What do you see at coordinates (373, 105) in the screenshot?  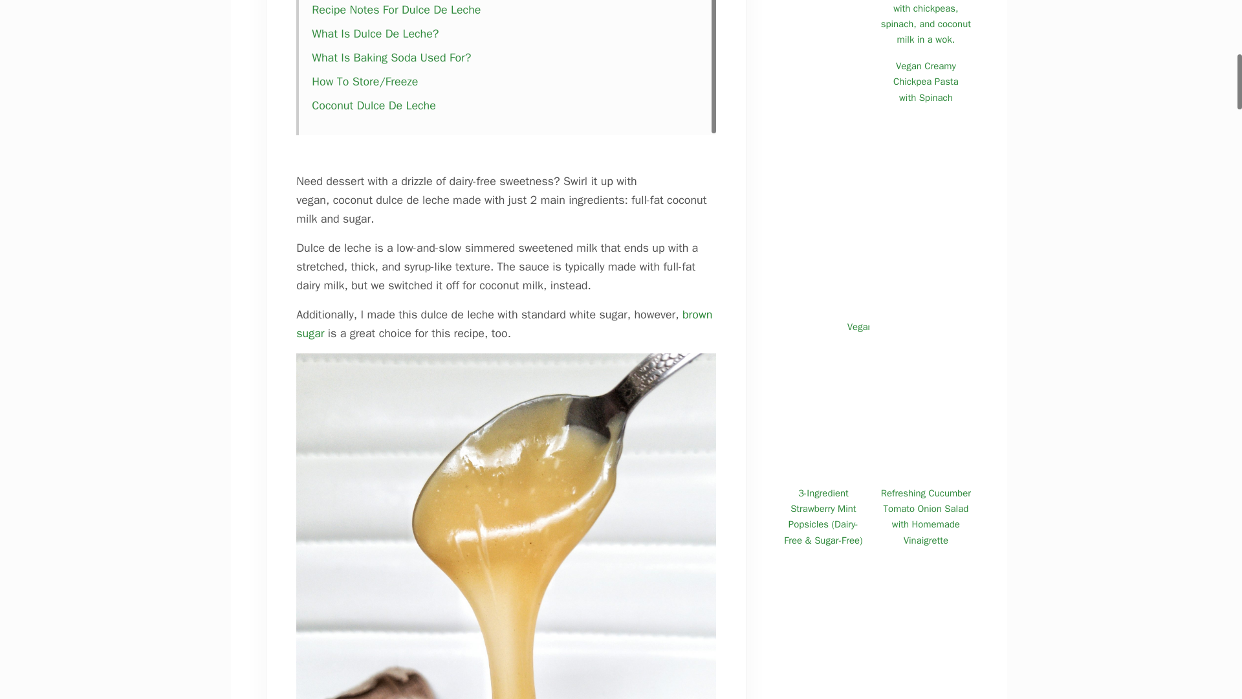 I see `Coconut Dulce De Leche` at bounding box center [373, 105].